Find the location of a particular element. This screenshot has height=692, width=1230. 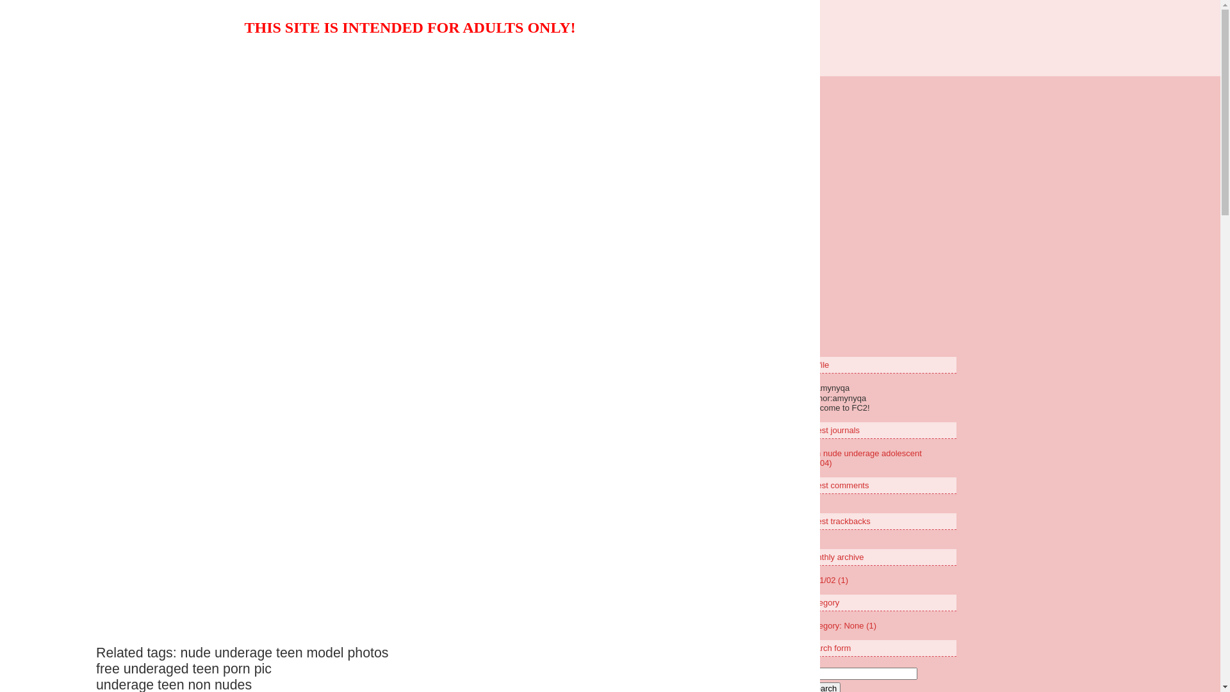

HOME is located at coordinates (519, 227).